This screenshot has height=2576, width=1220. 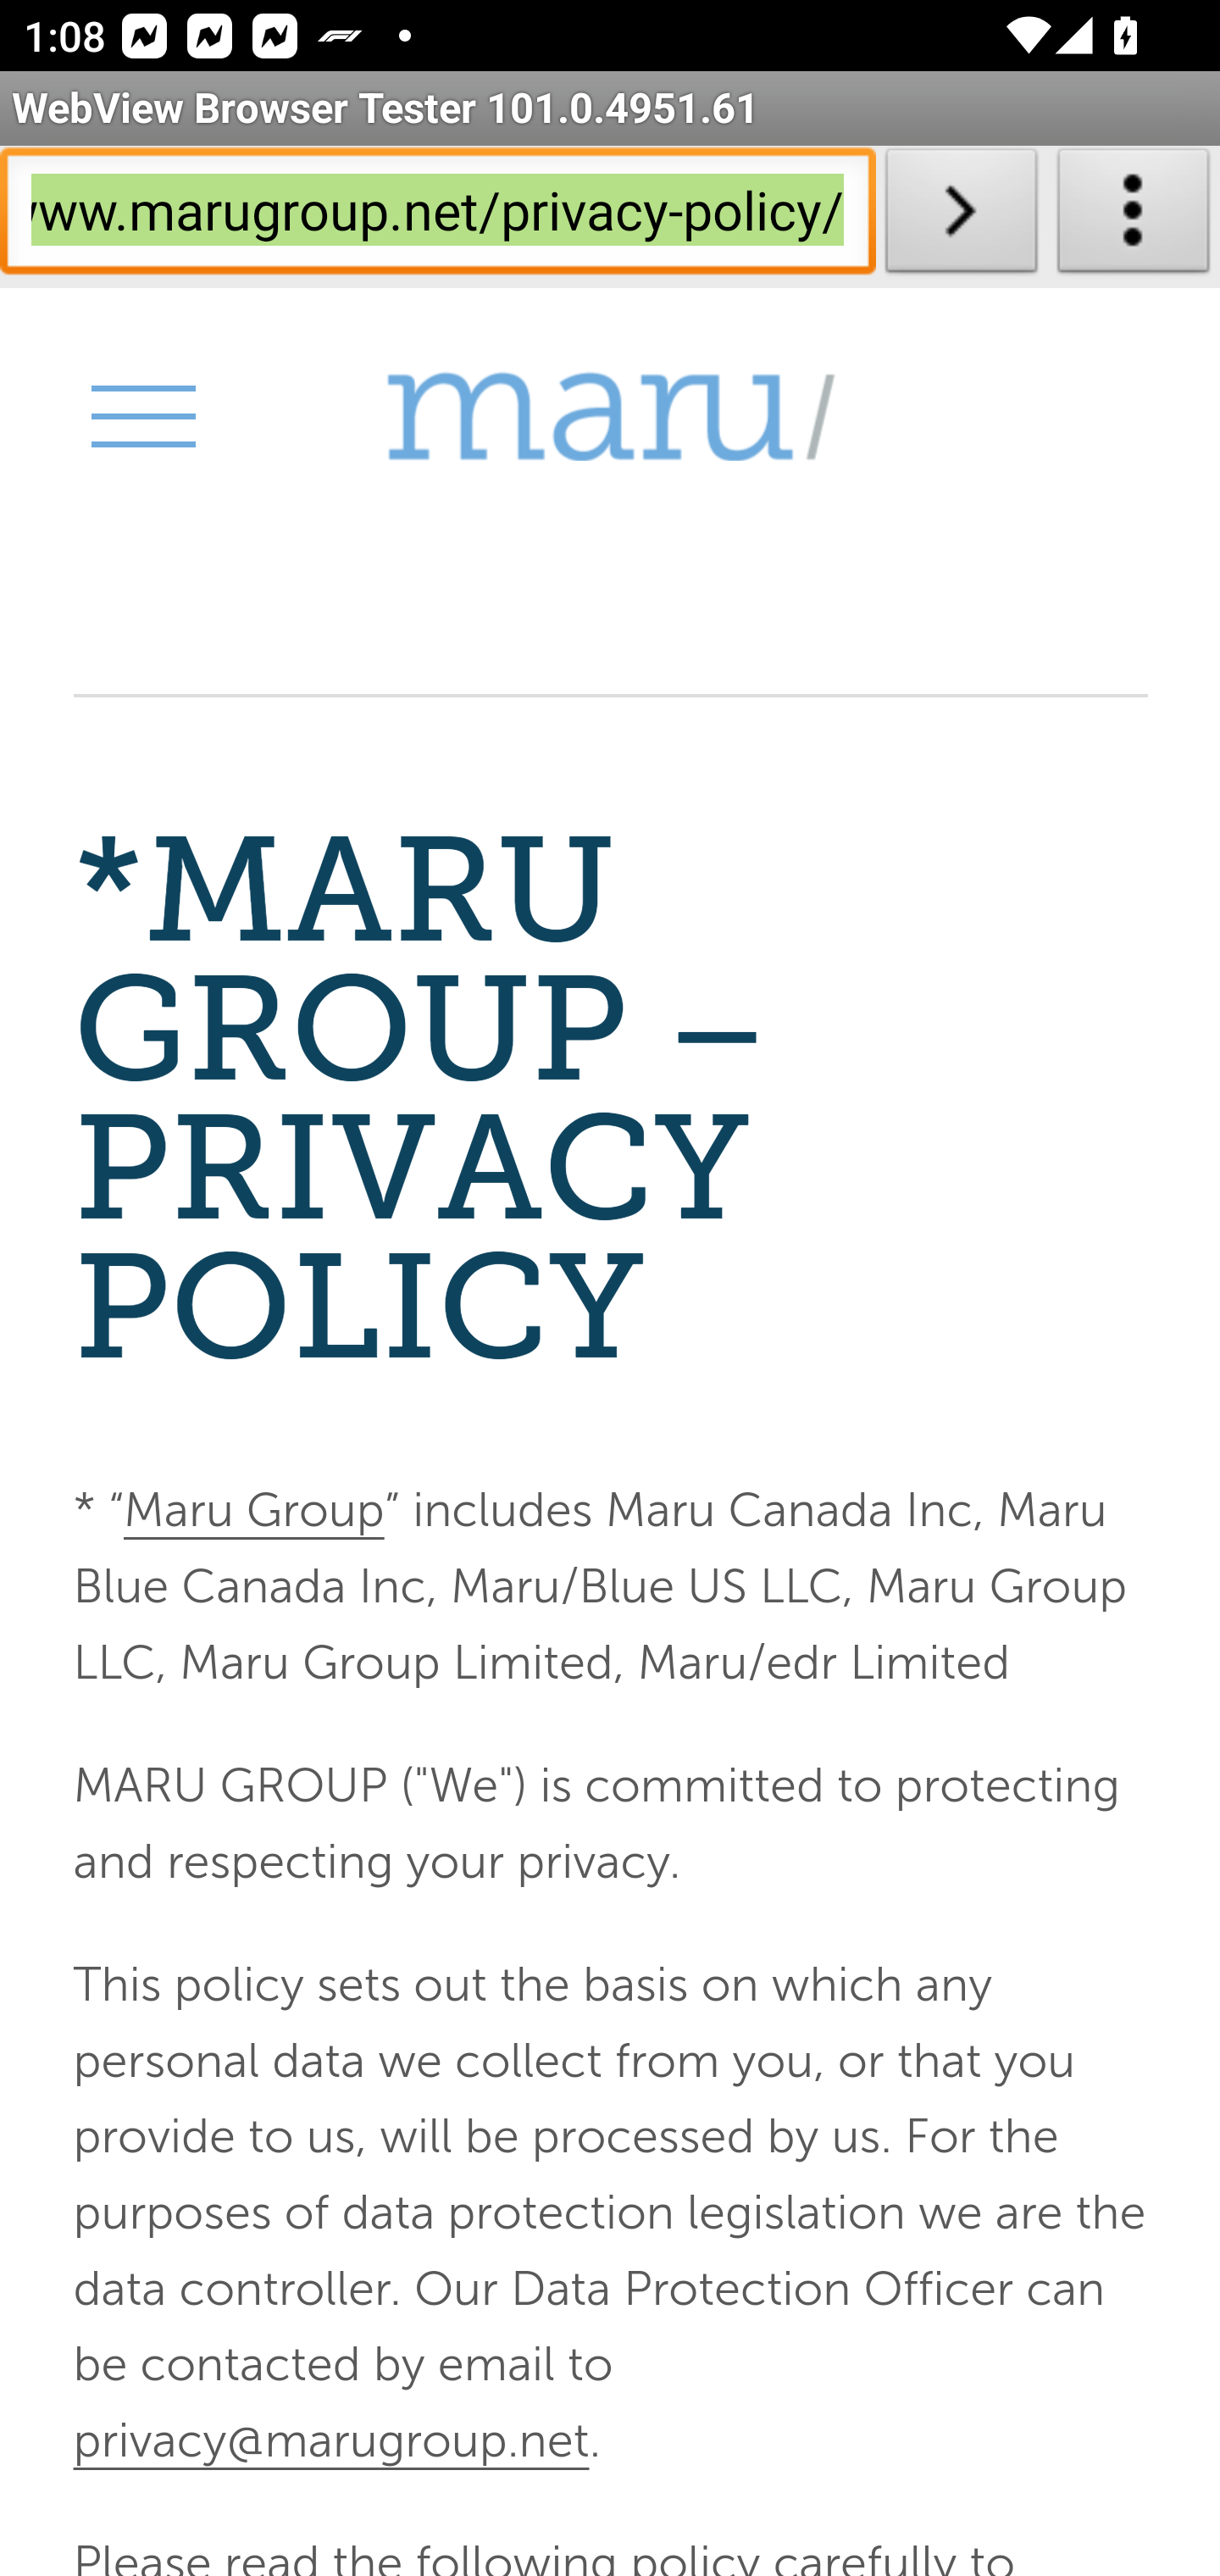 I want to click on Maru Group, so click(x=252, y=1512).